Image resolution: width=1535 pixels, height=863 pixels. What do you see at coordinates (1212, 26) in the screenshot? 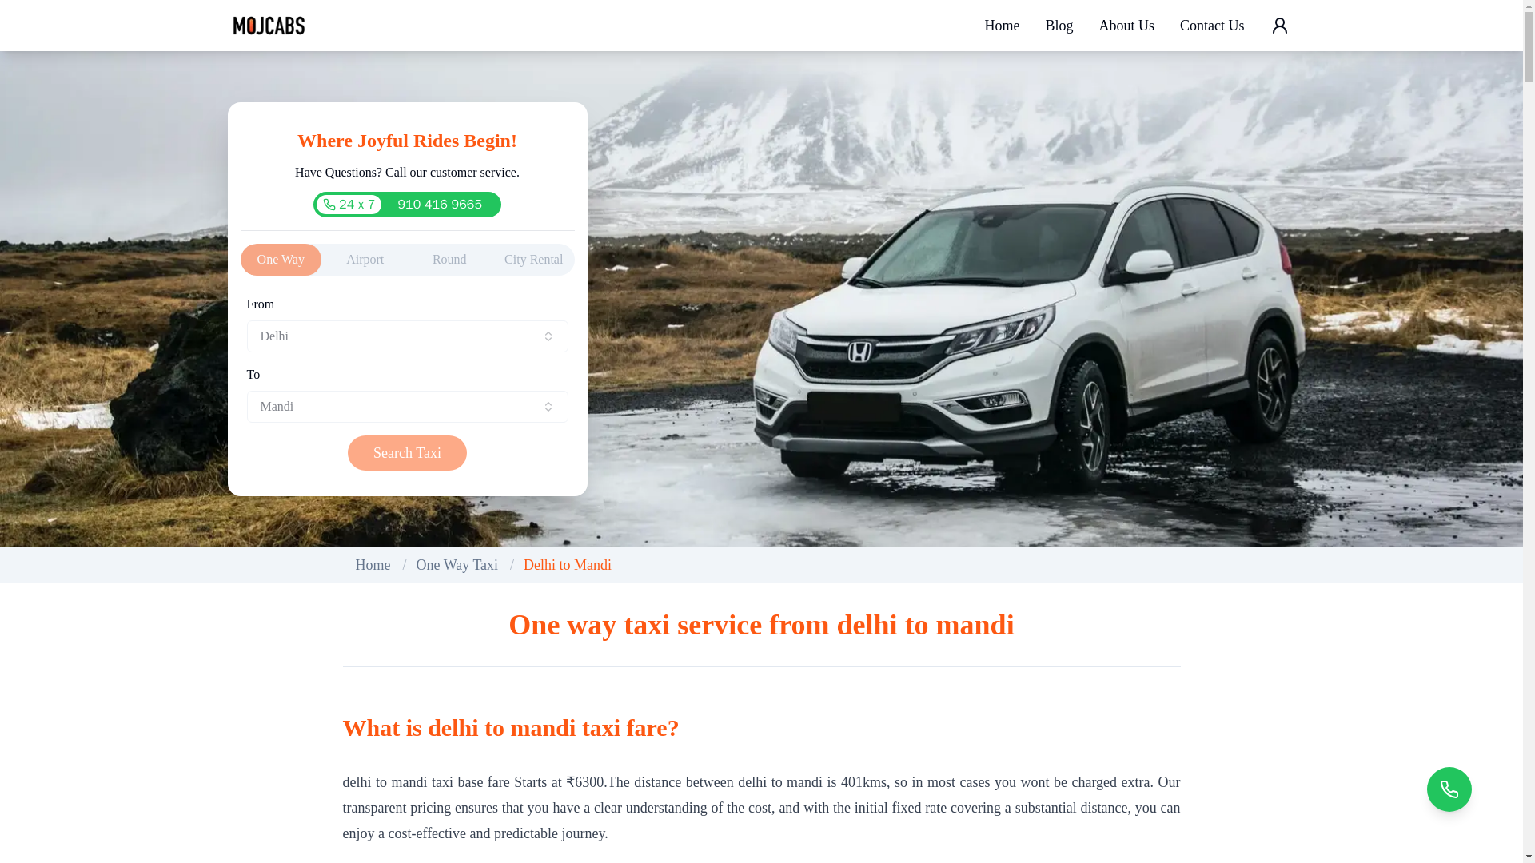
I see `Round` at bounding box center [1212, 26].